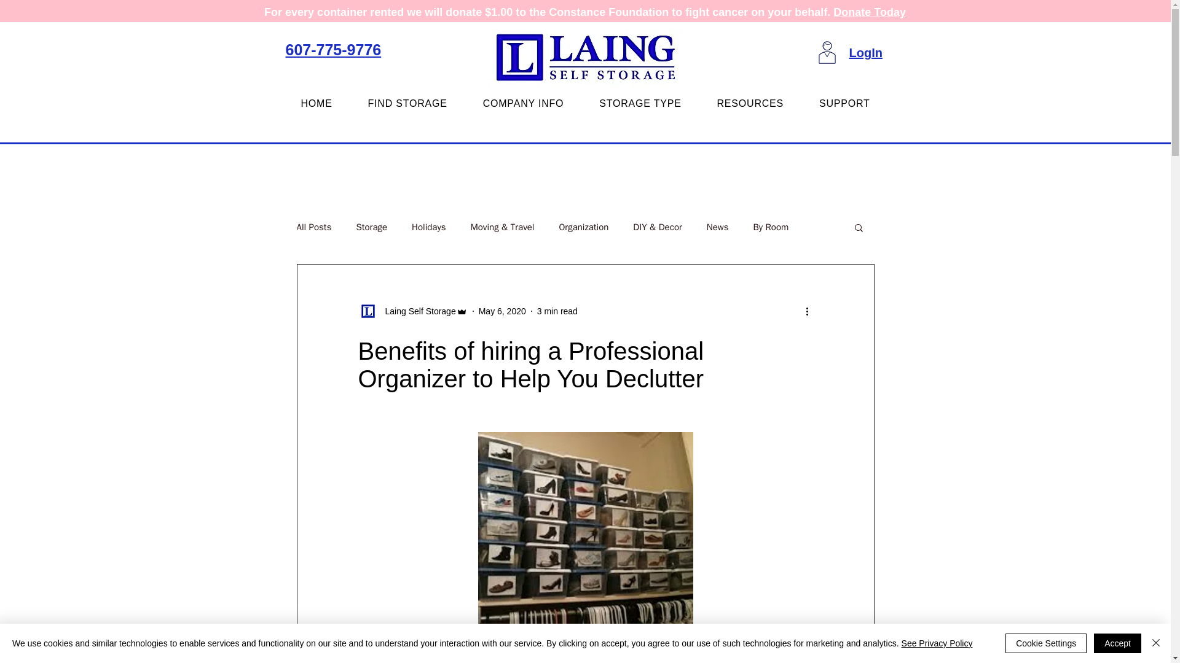 Image resolution: width=1180 pixels, height=663 pixels. Describe the element at coordinates (313, 227) in the screenshot. I see `All Posts` at that location.